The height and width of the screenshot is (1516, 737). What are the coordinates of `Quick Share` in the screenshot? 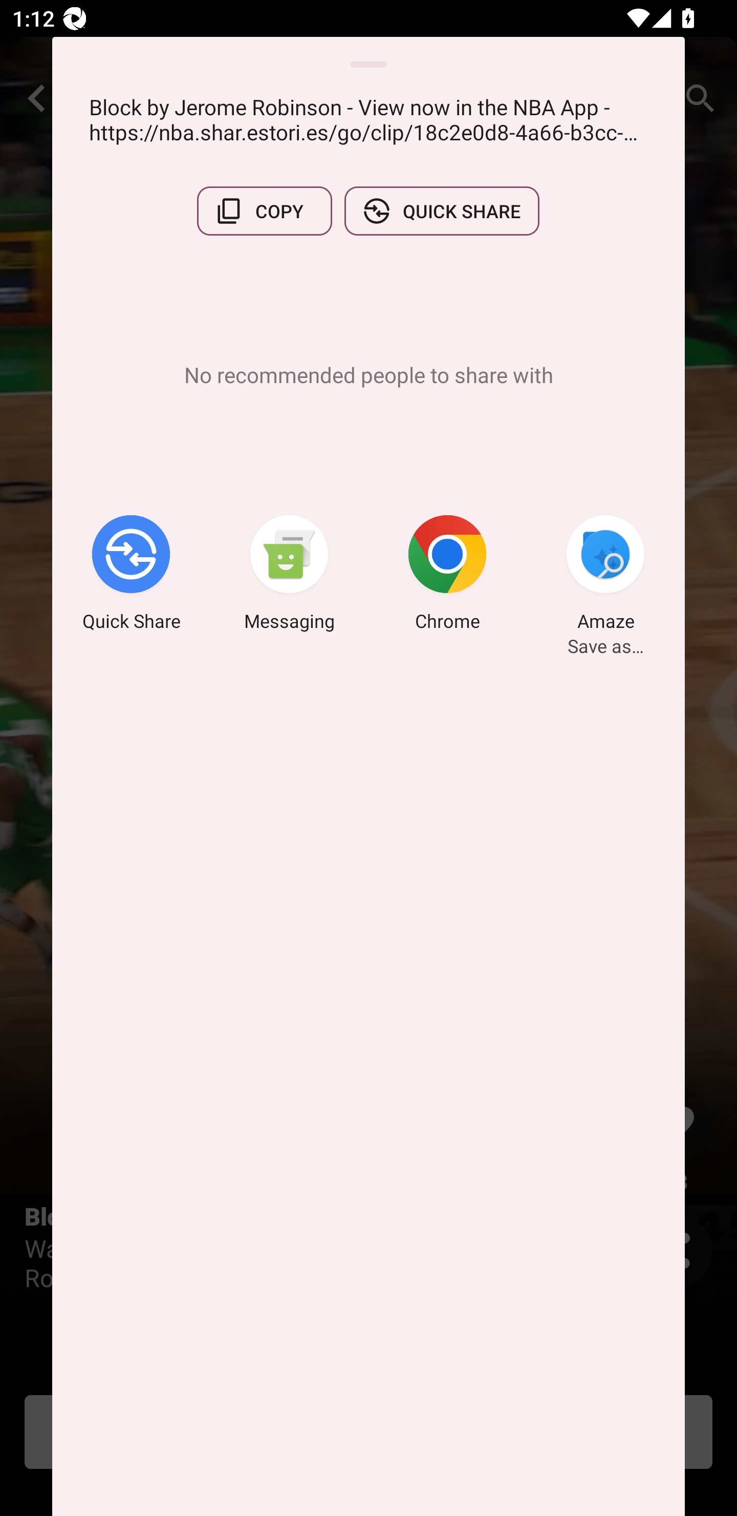 It's located at (131, 575).